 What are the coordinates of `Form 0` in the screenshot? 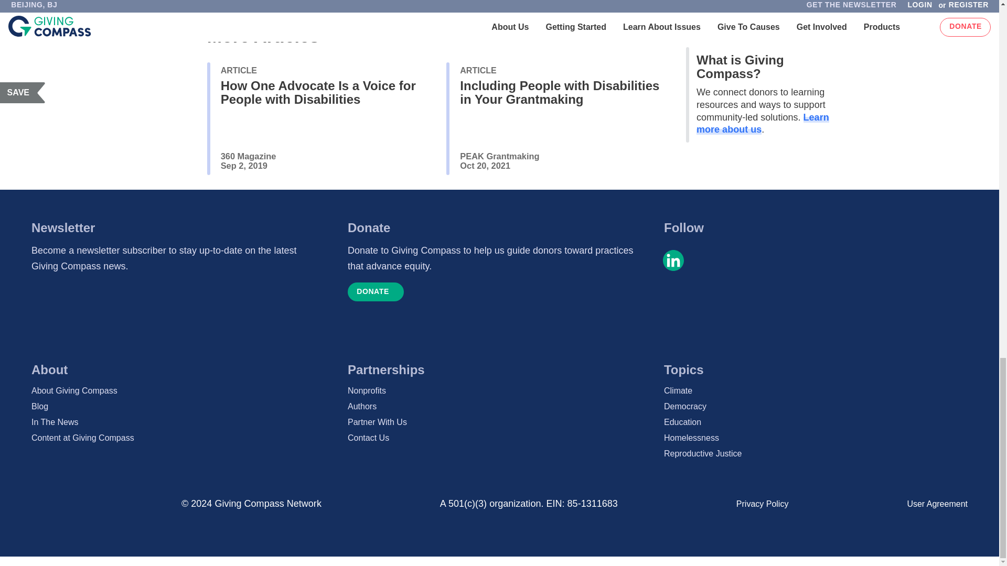 It's located at (175, 316).